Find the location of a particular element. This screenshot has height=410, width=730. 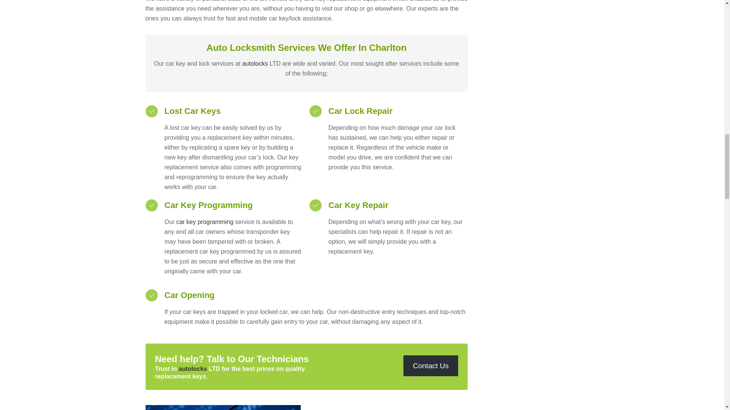

autolocks is located at coordinates (255, 63).